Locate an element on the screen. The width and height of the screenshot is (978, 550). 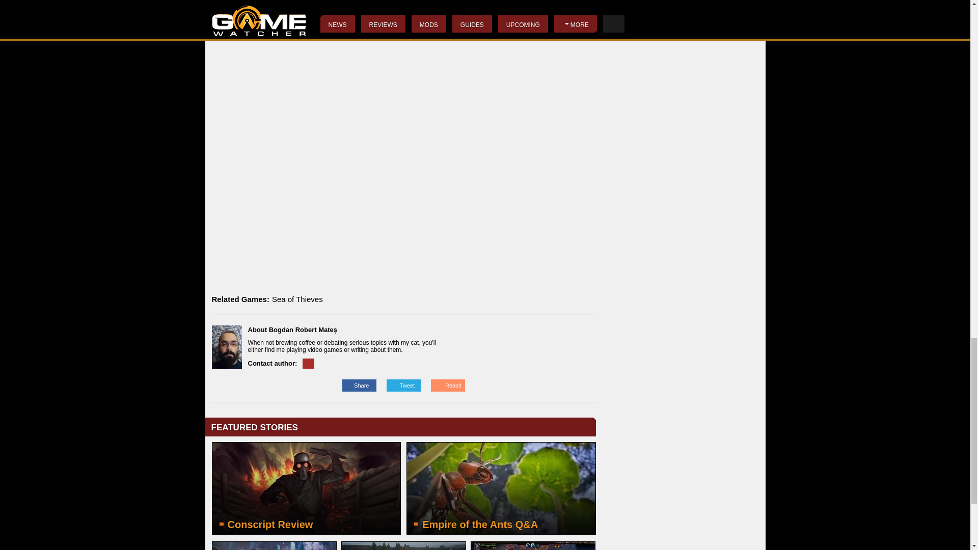
Twitter is located at coordinates (501, 23).